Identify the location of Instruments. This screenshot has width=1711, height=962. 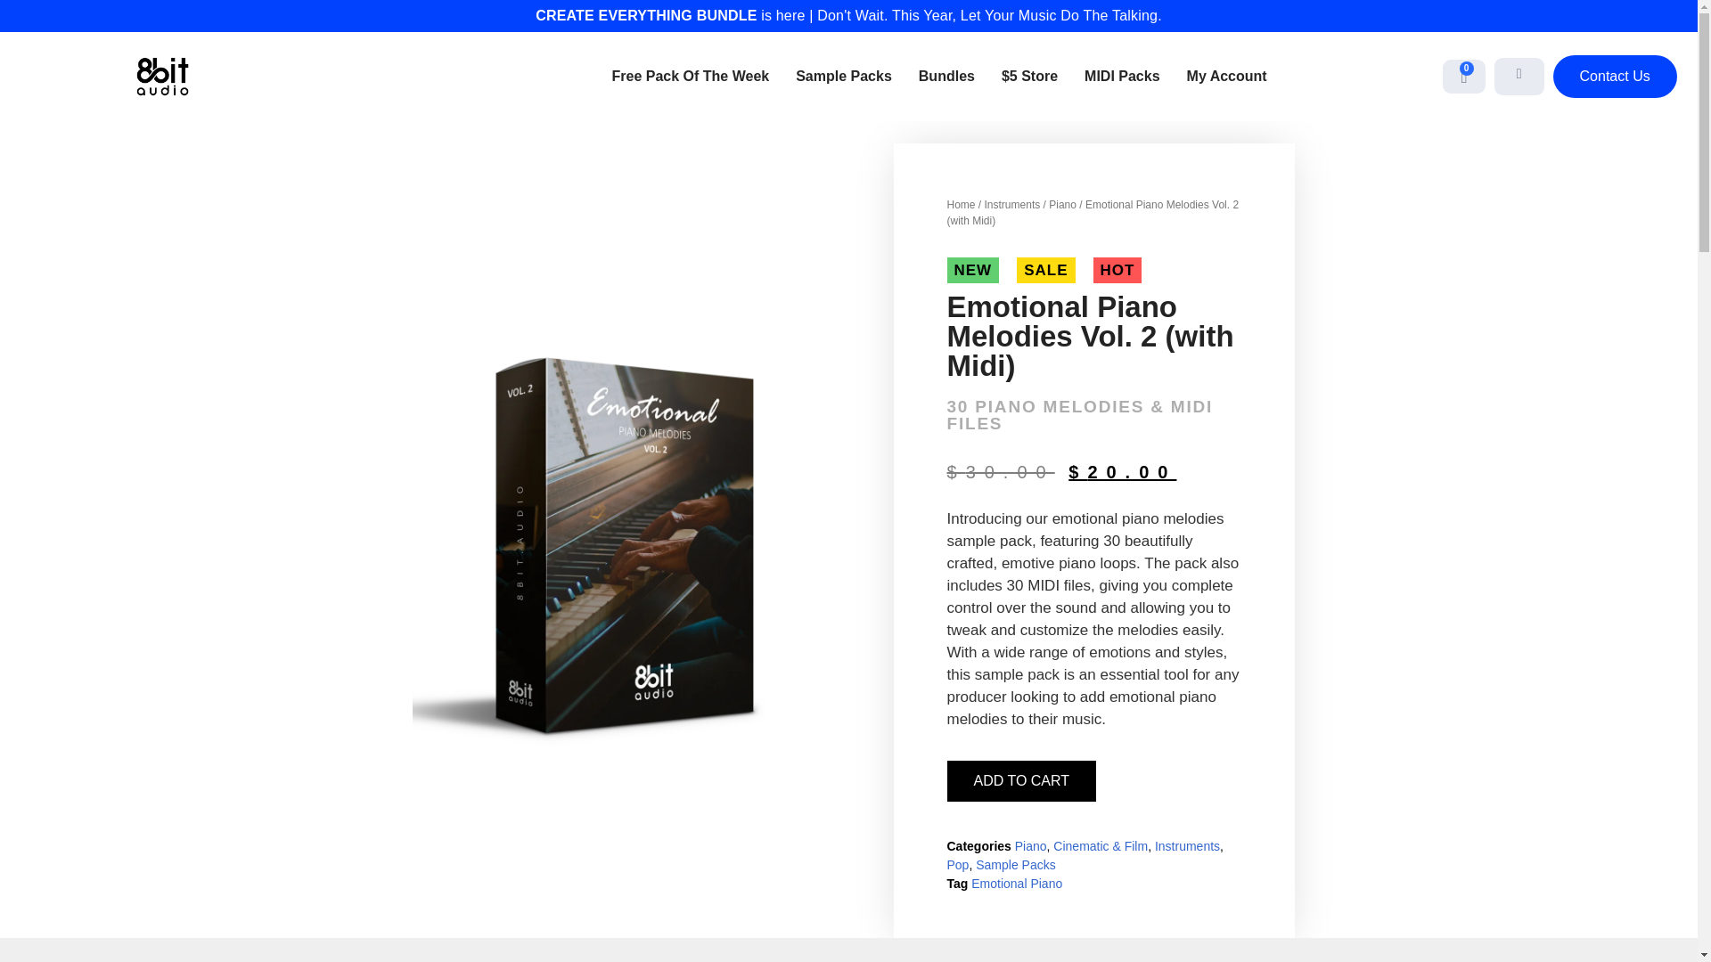
(1012, 204).